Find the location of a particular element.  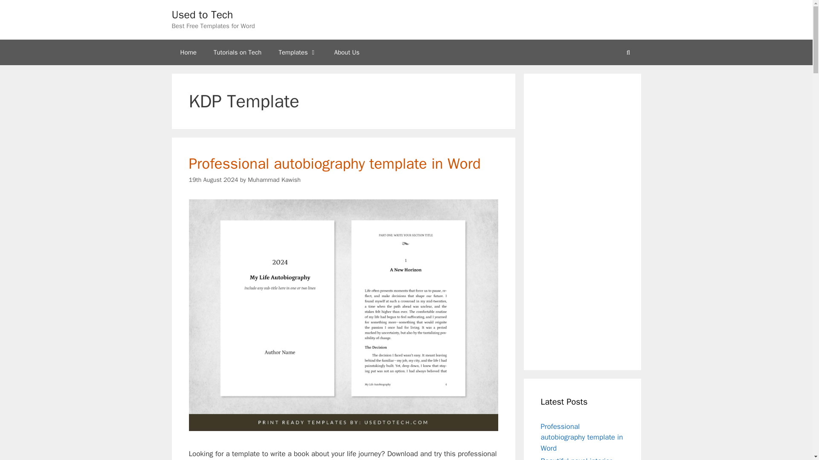

Tutorials on Tech is located at coordinates (238, 52).